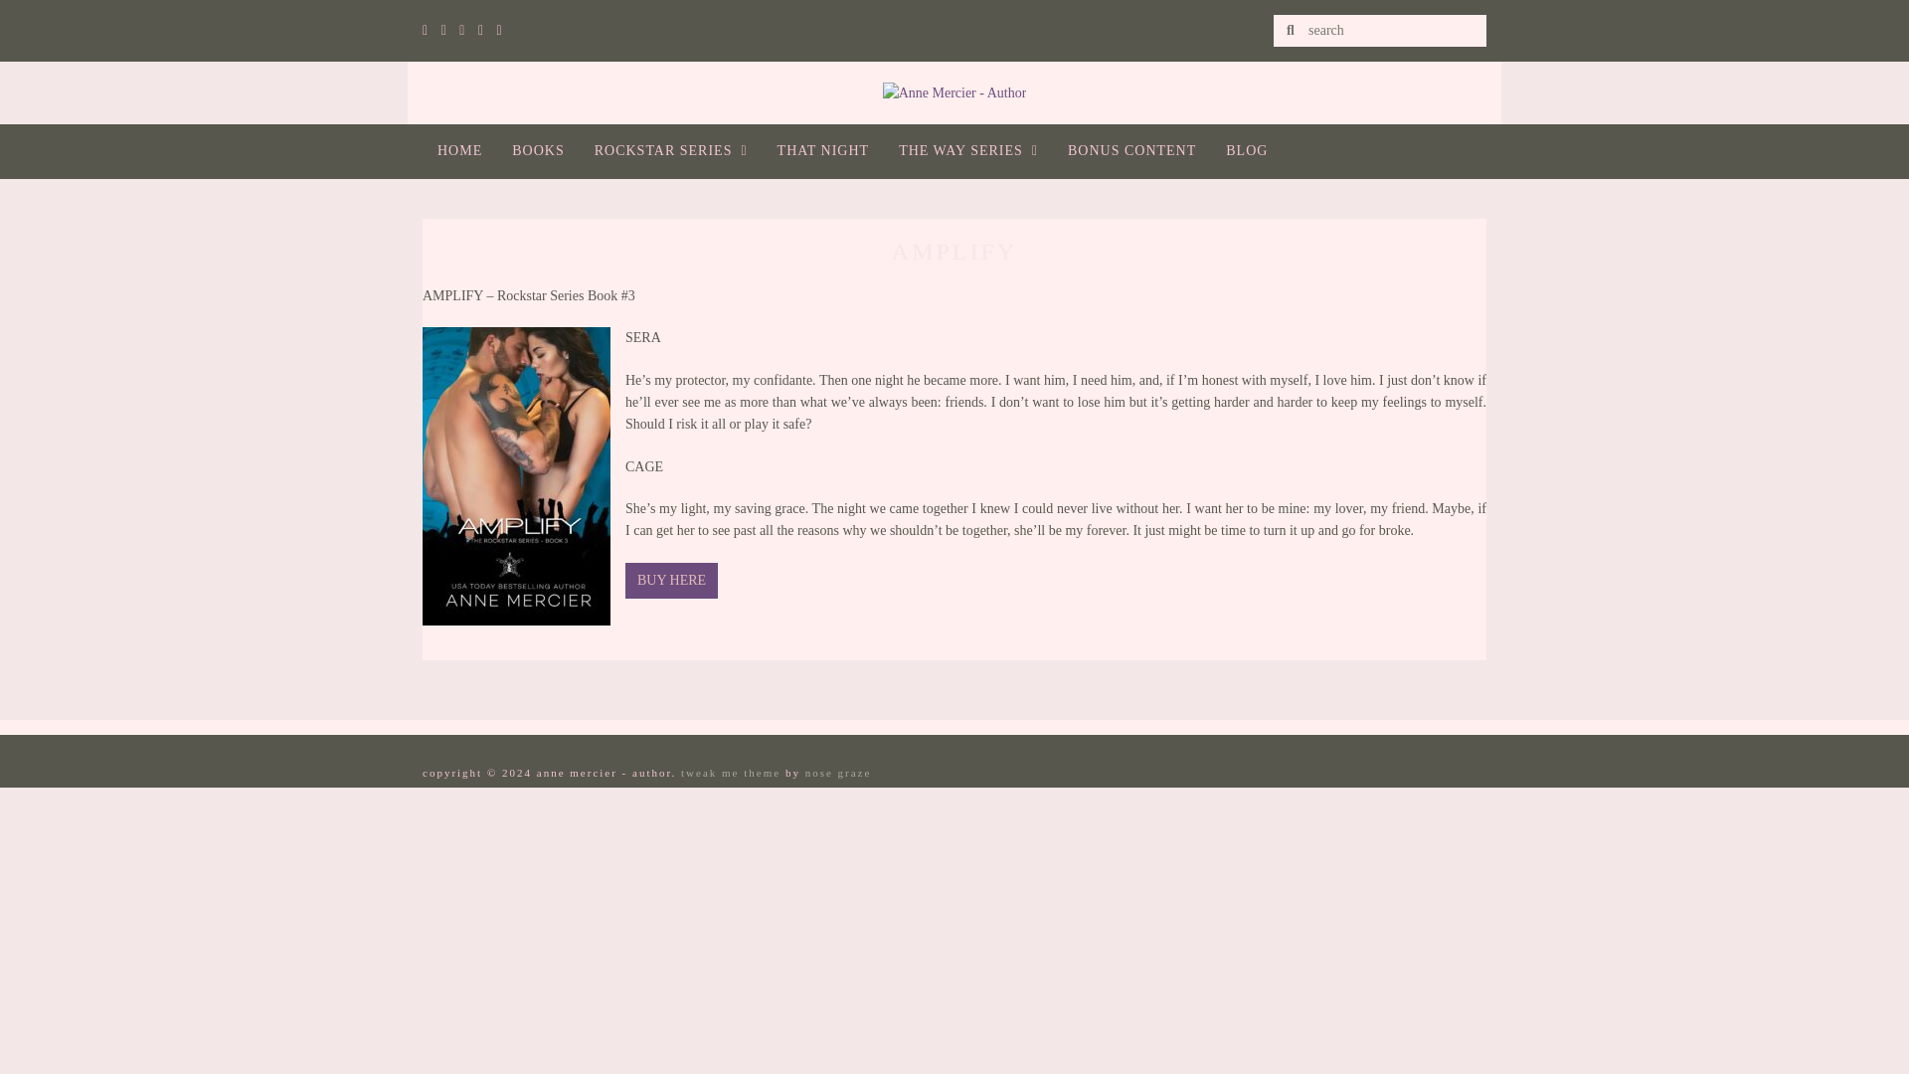 This screenshot has height=1074, width=1909. I want to click on THE WAY SERIES  , so click(968, 151).